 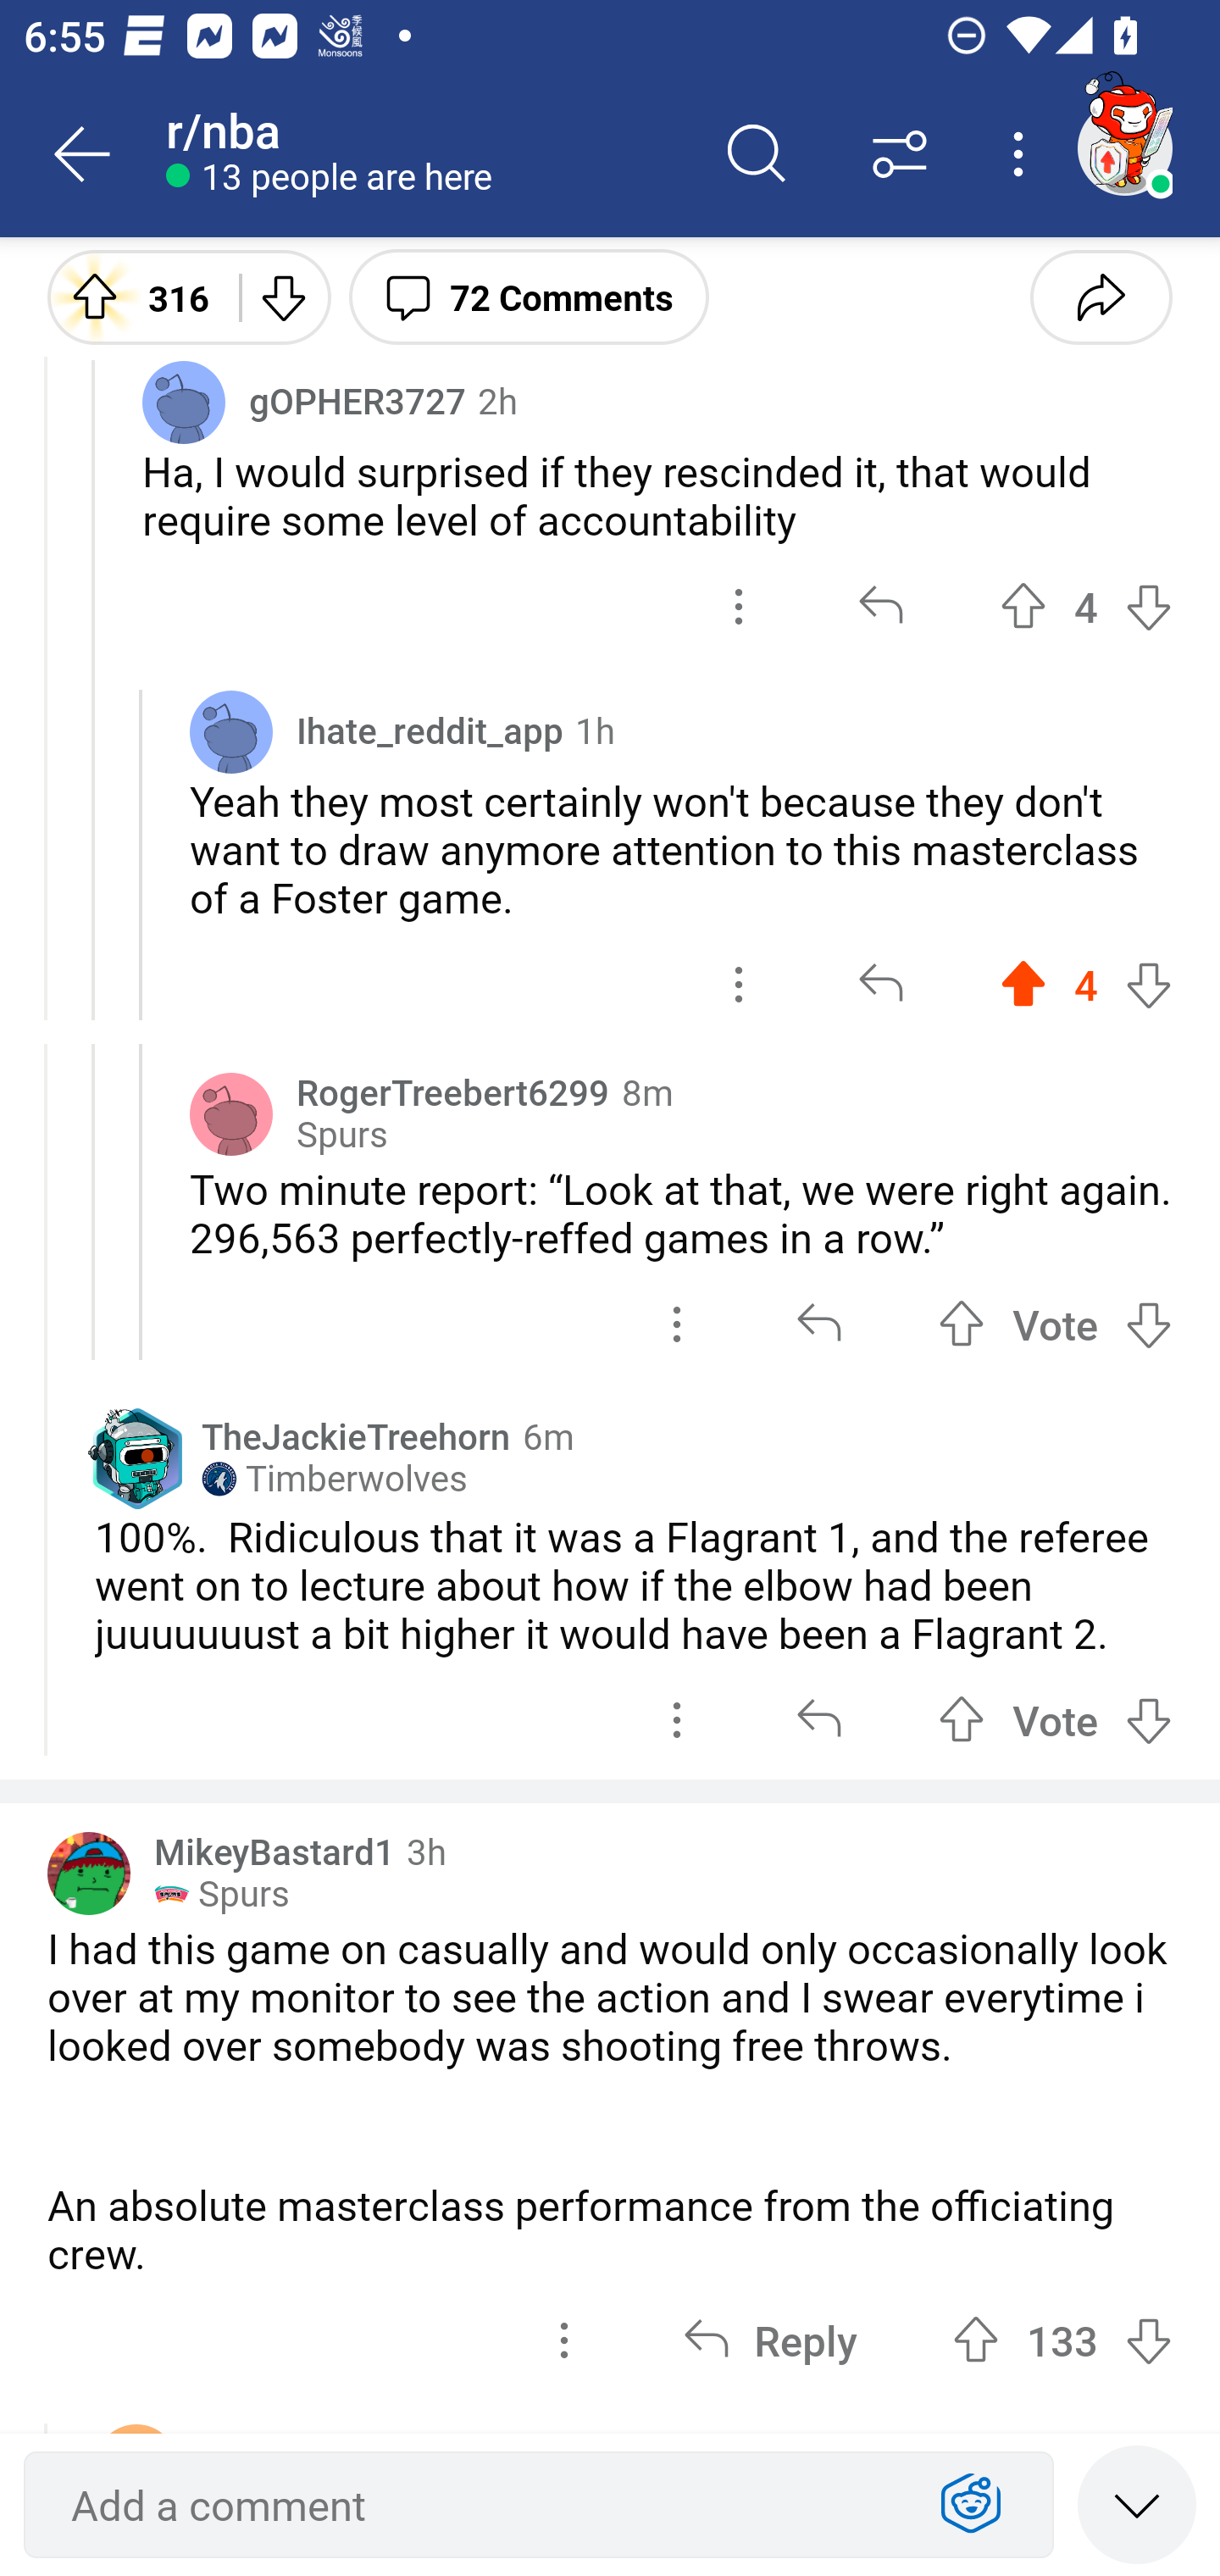 What do you see at coordinates (529, 296) in the screenshot?
I see `72 Comments` at bounding box center [529, 296].